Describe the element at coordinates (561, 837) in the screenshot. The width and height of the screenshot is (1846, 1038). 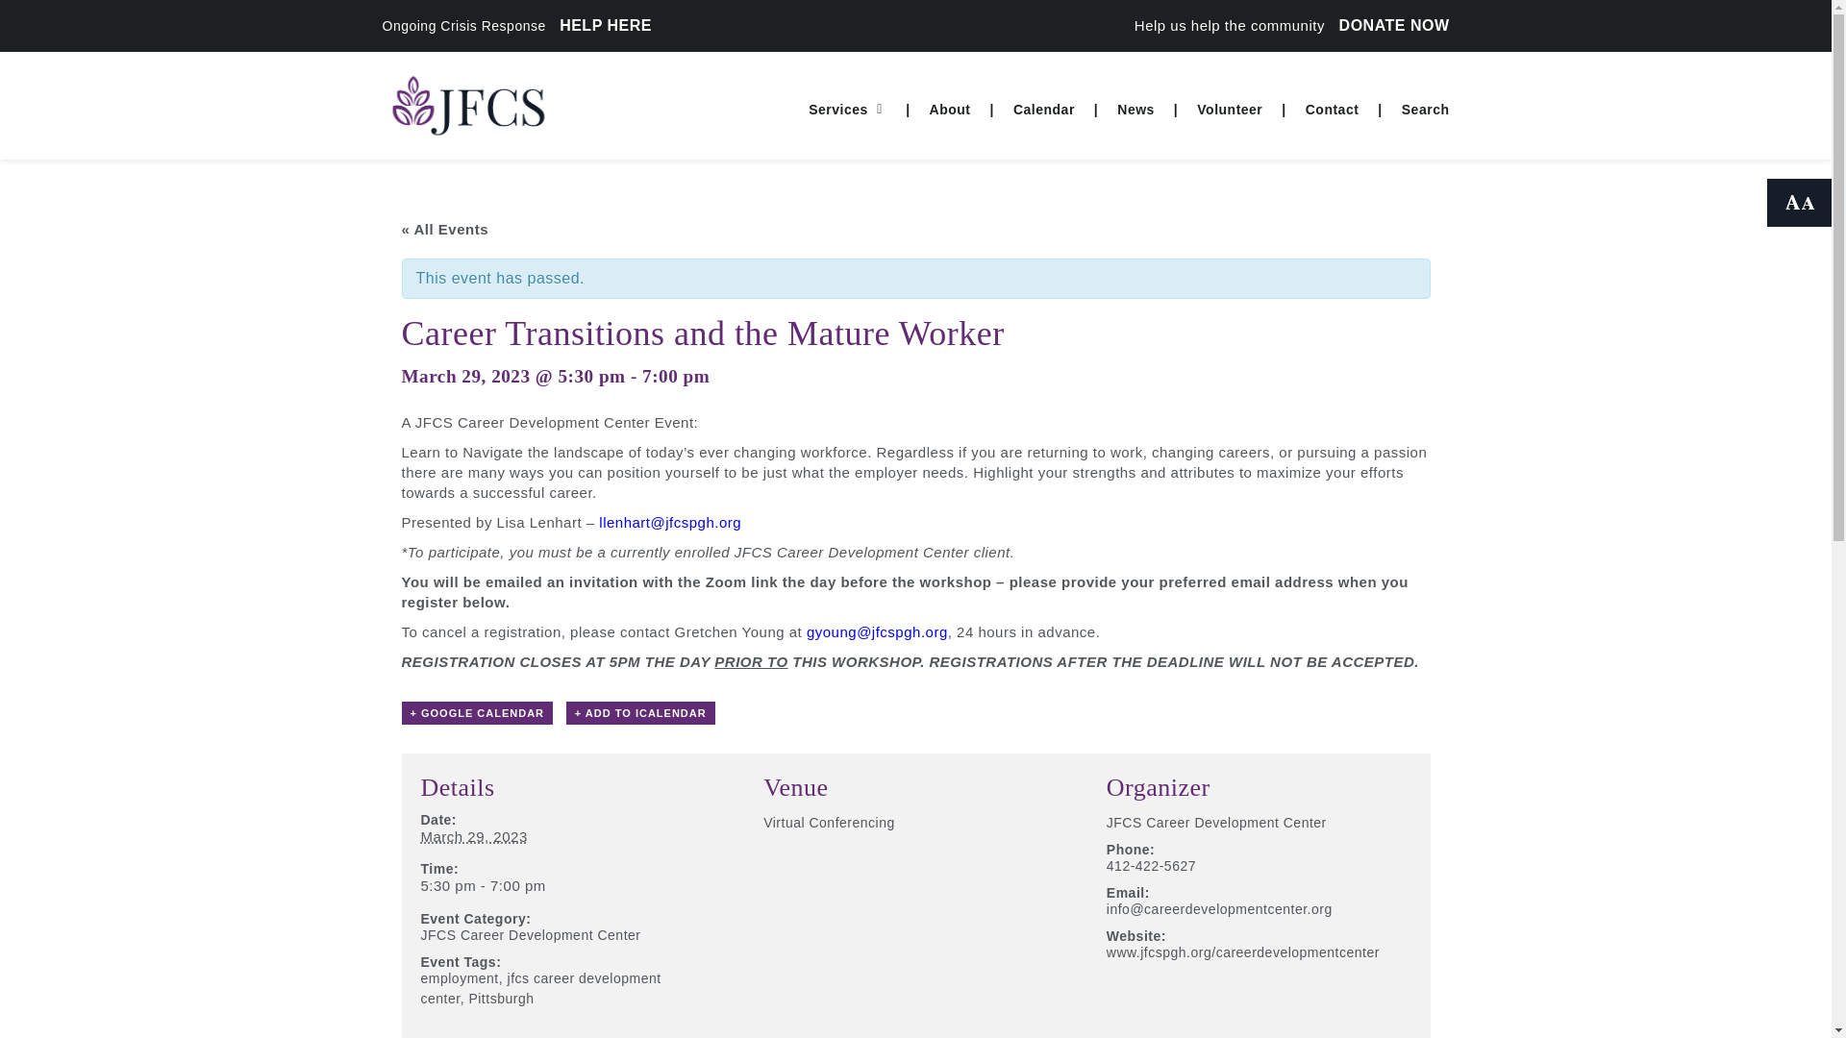
I see `2023-03-29` at that location.